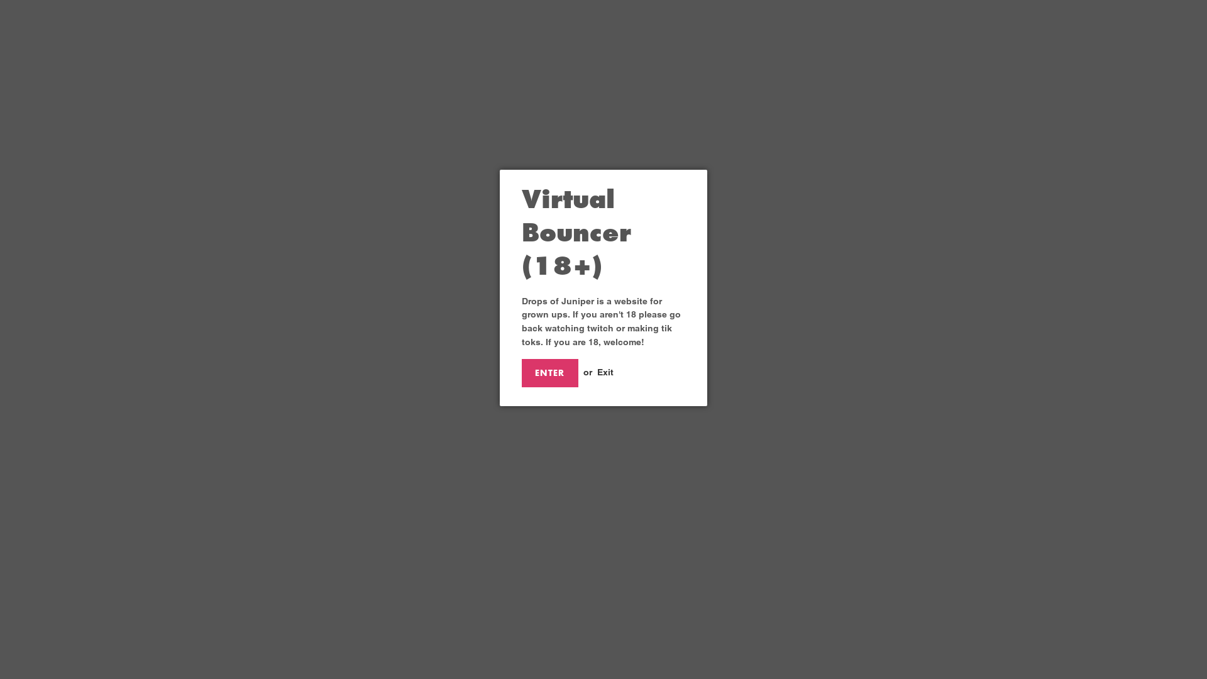 The image size is (1207, 679). I want to click on ENTER, so click(550, 373).